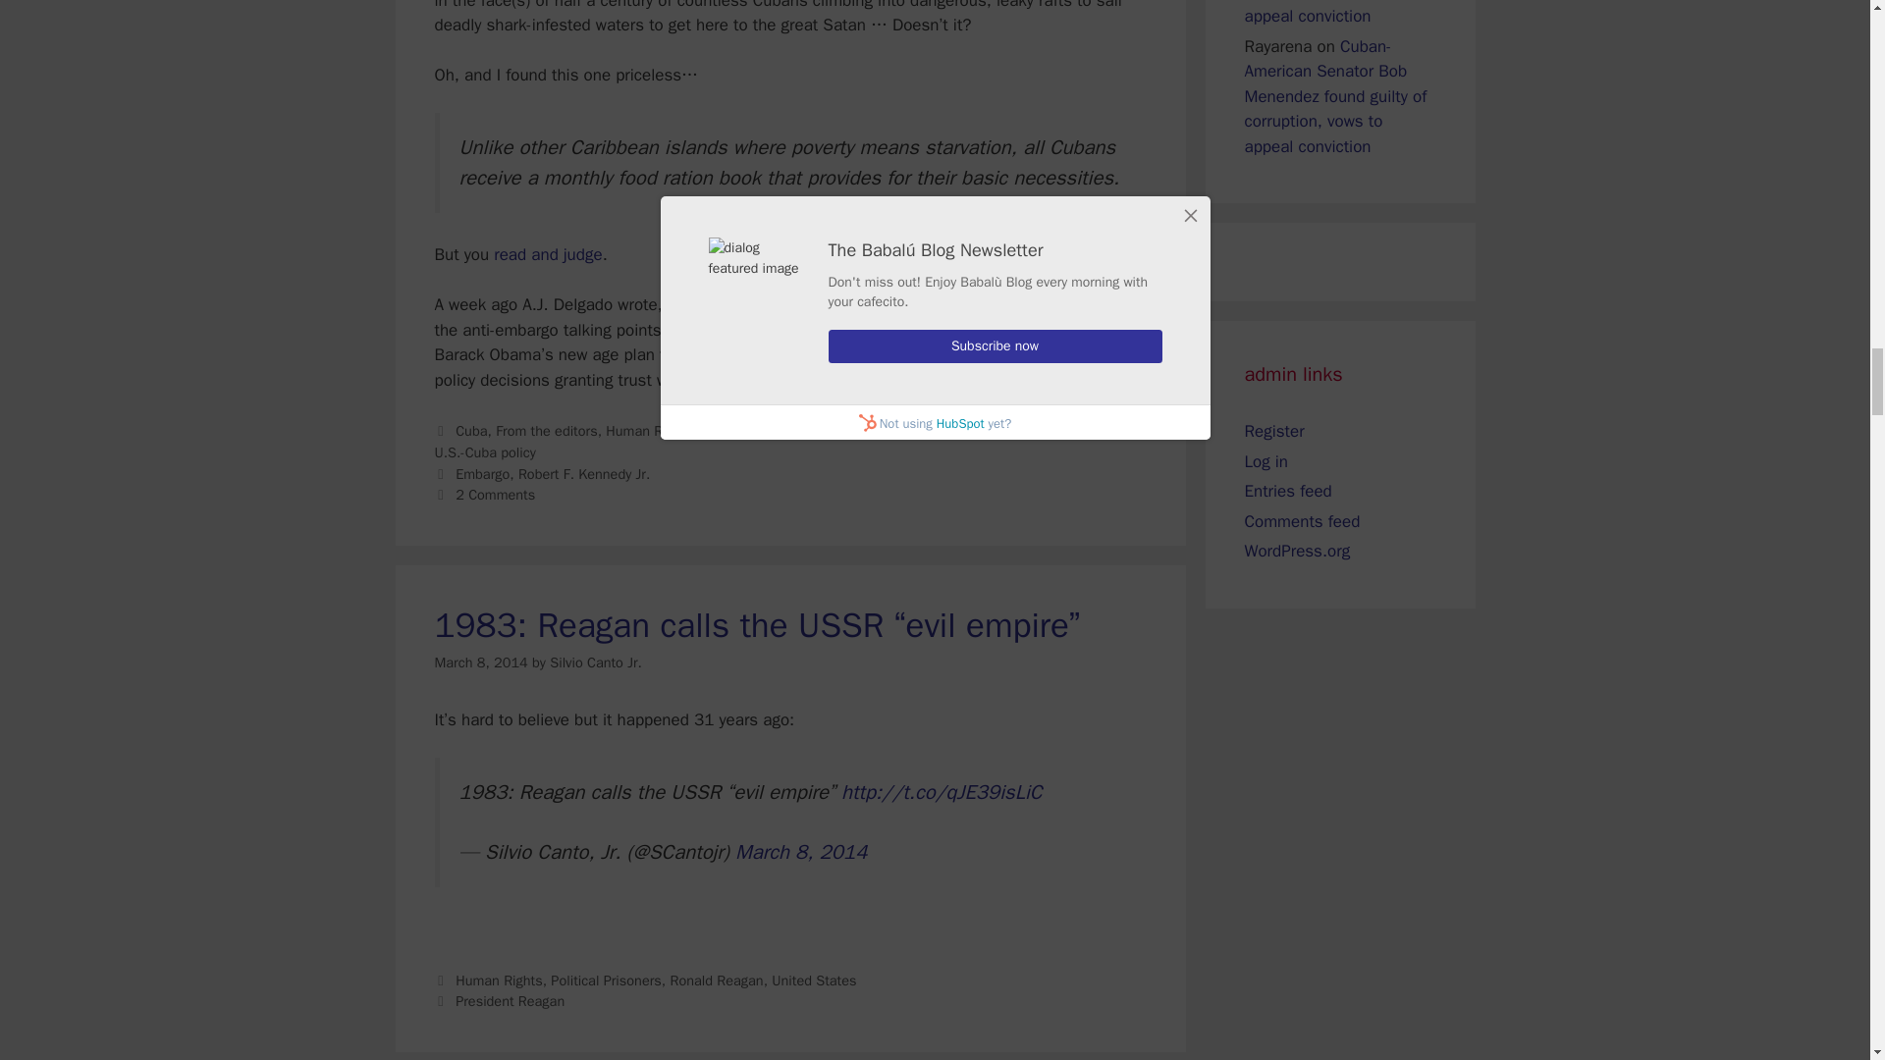 The image size is (1885, 1060). I want to click on and is already evident, so click(962, 380).